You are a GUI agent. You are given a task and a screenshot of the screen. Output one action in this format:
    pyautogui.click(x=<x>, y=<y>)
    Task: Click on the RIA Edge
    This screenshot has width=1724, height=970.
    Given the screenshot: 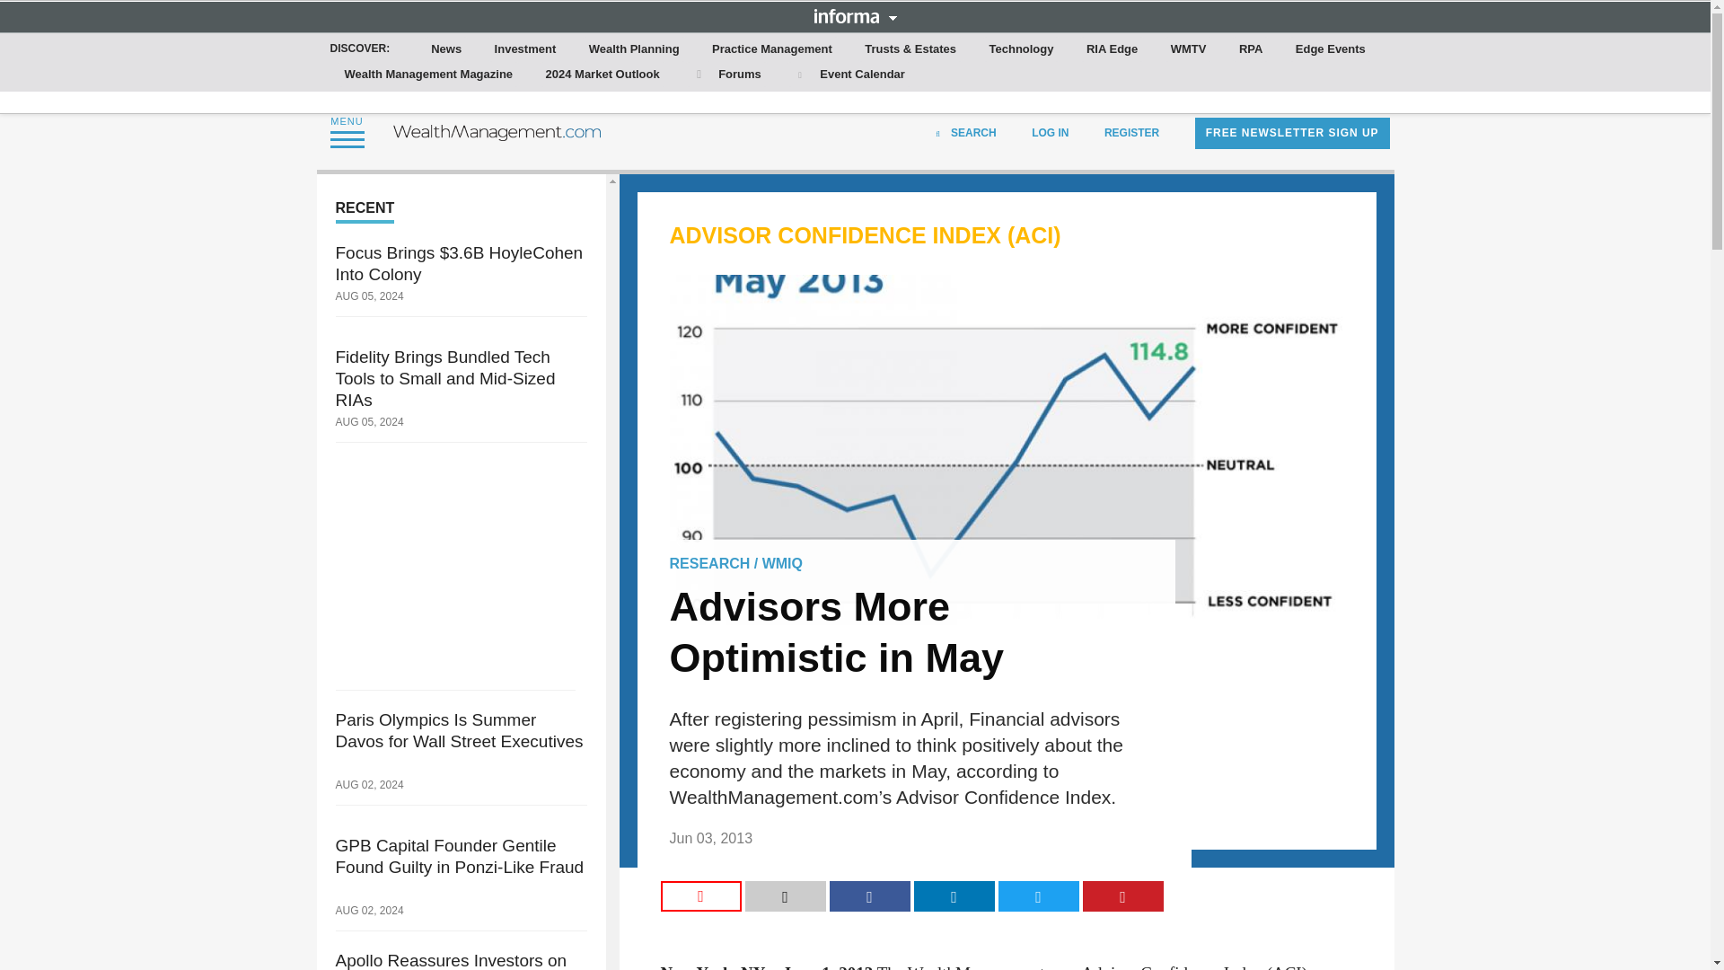 What is the action you would take?
    pyautogui.click(x=1112, y=49)
    